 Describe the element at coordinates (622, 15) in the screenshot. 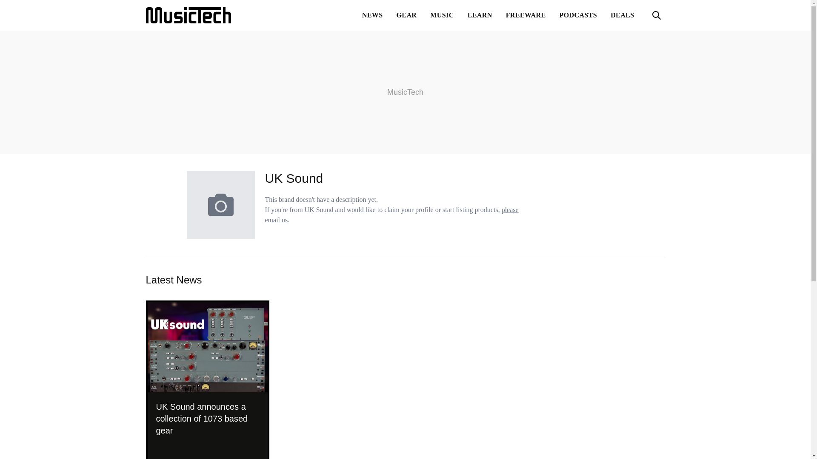

I see `DEALS` at that location.